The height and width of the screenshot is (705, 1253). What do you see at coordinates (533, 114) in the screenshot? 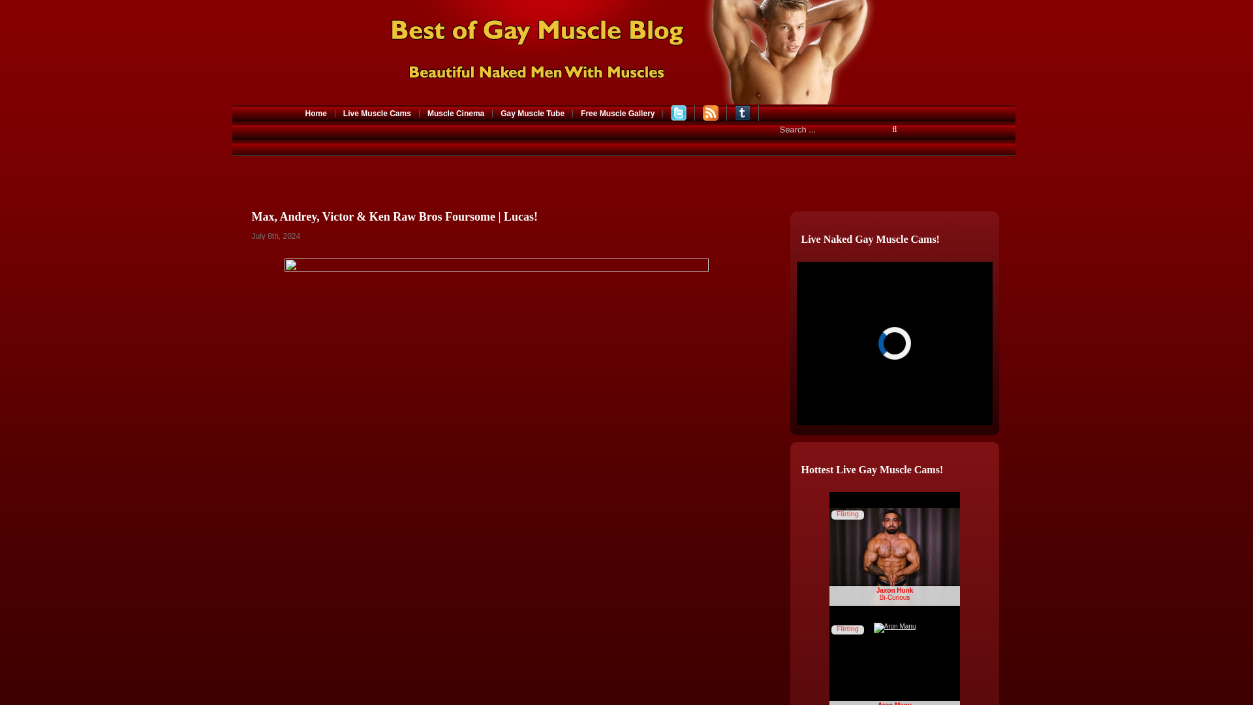
I see `Gay Muscle Tube` at bounding box center [533, 114].